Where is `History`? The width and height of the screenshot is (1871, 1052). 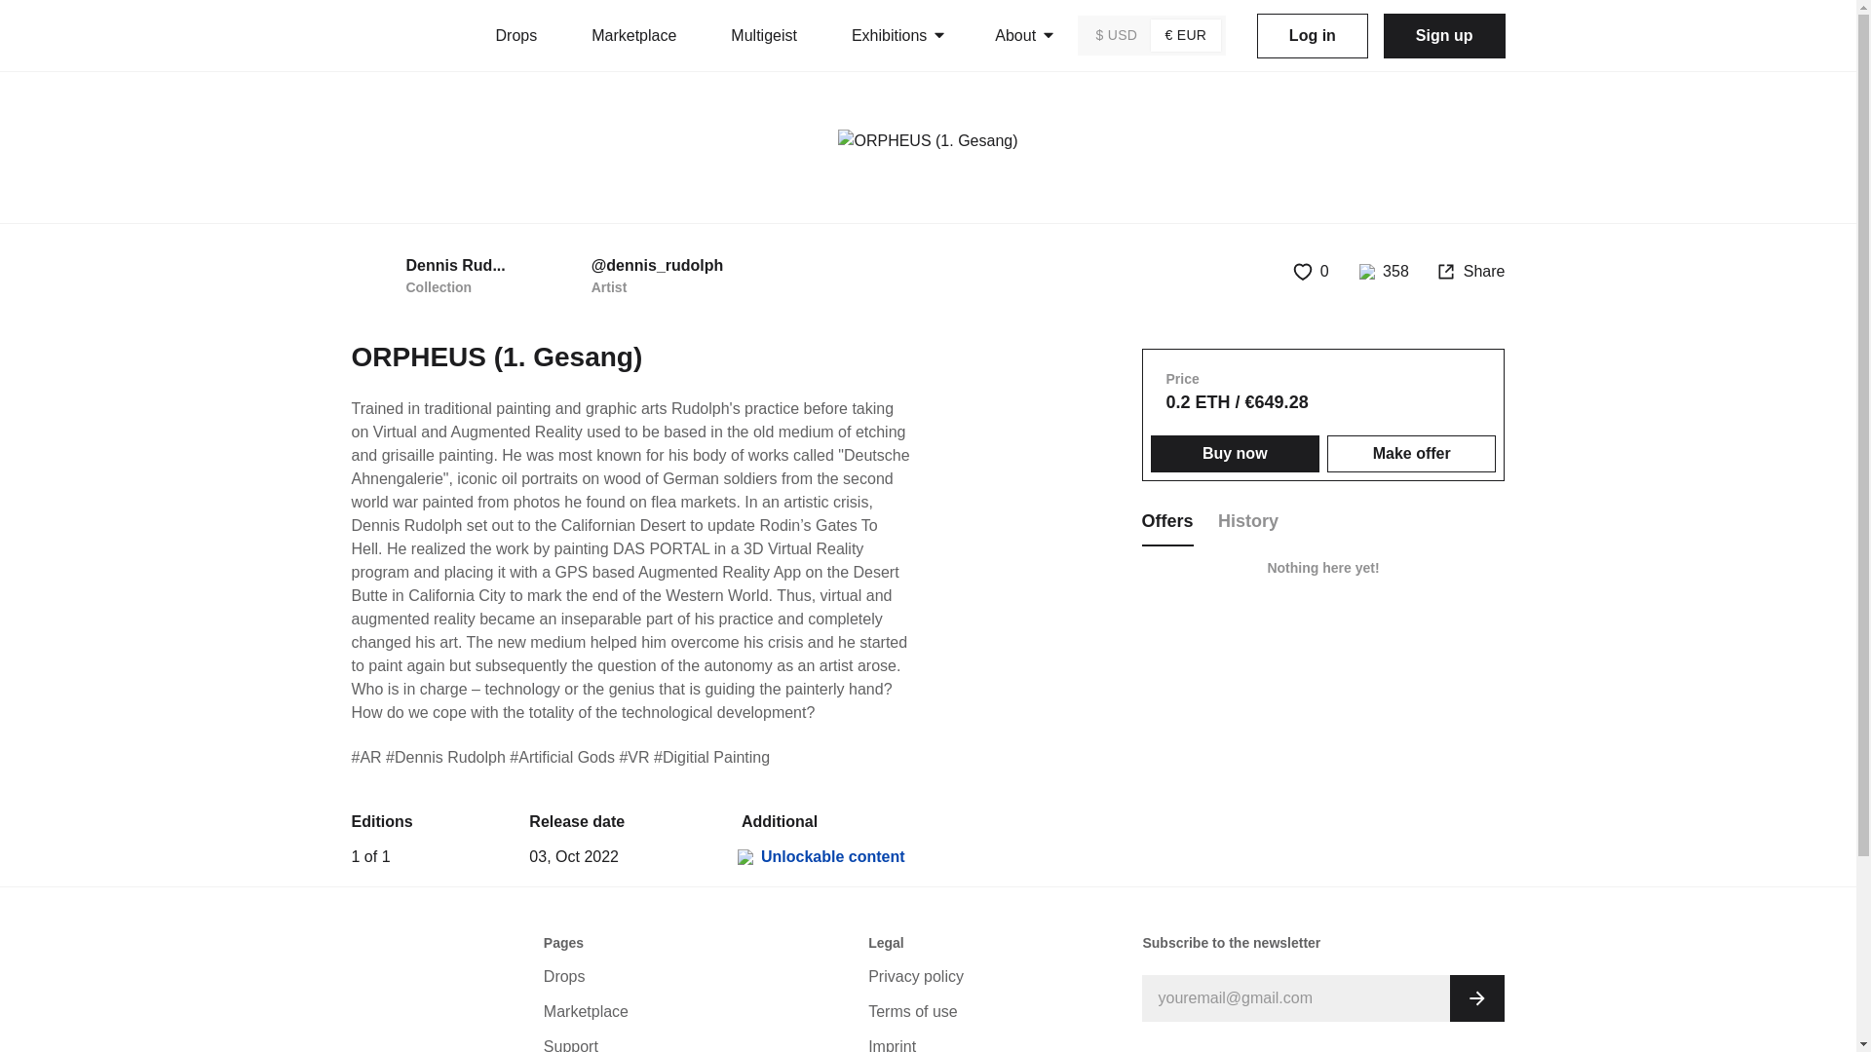
History is located at coordinates (822, 857).